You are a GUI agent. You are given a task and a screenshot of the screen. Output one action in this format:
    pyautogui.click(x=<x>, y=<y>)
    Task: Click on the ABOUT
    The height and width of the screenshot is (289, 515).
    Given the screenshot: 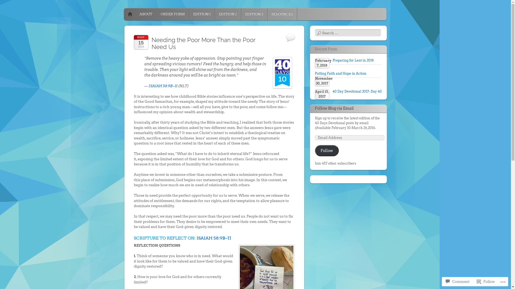 What is the action you would take?
    pyautogui.click(x=146, y=14)
    